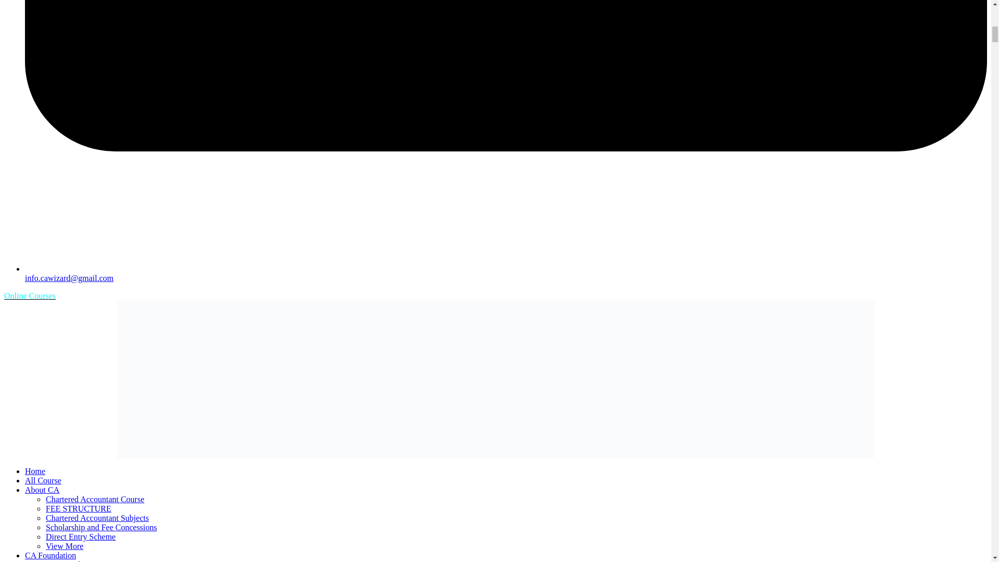  Describe the element at coordinates (97, 518) in the screenshot. I see `Chartered Accountant Subjects` at that location.